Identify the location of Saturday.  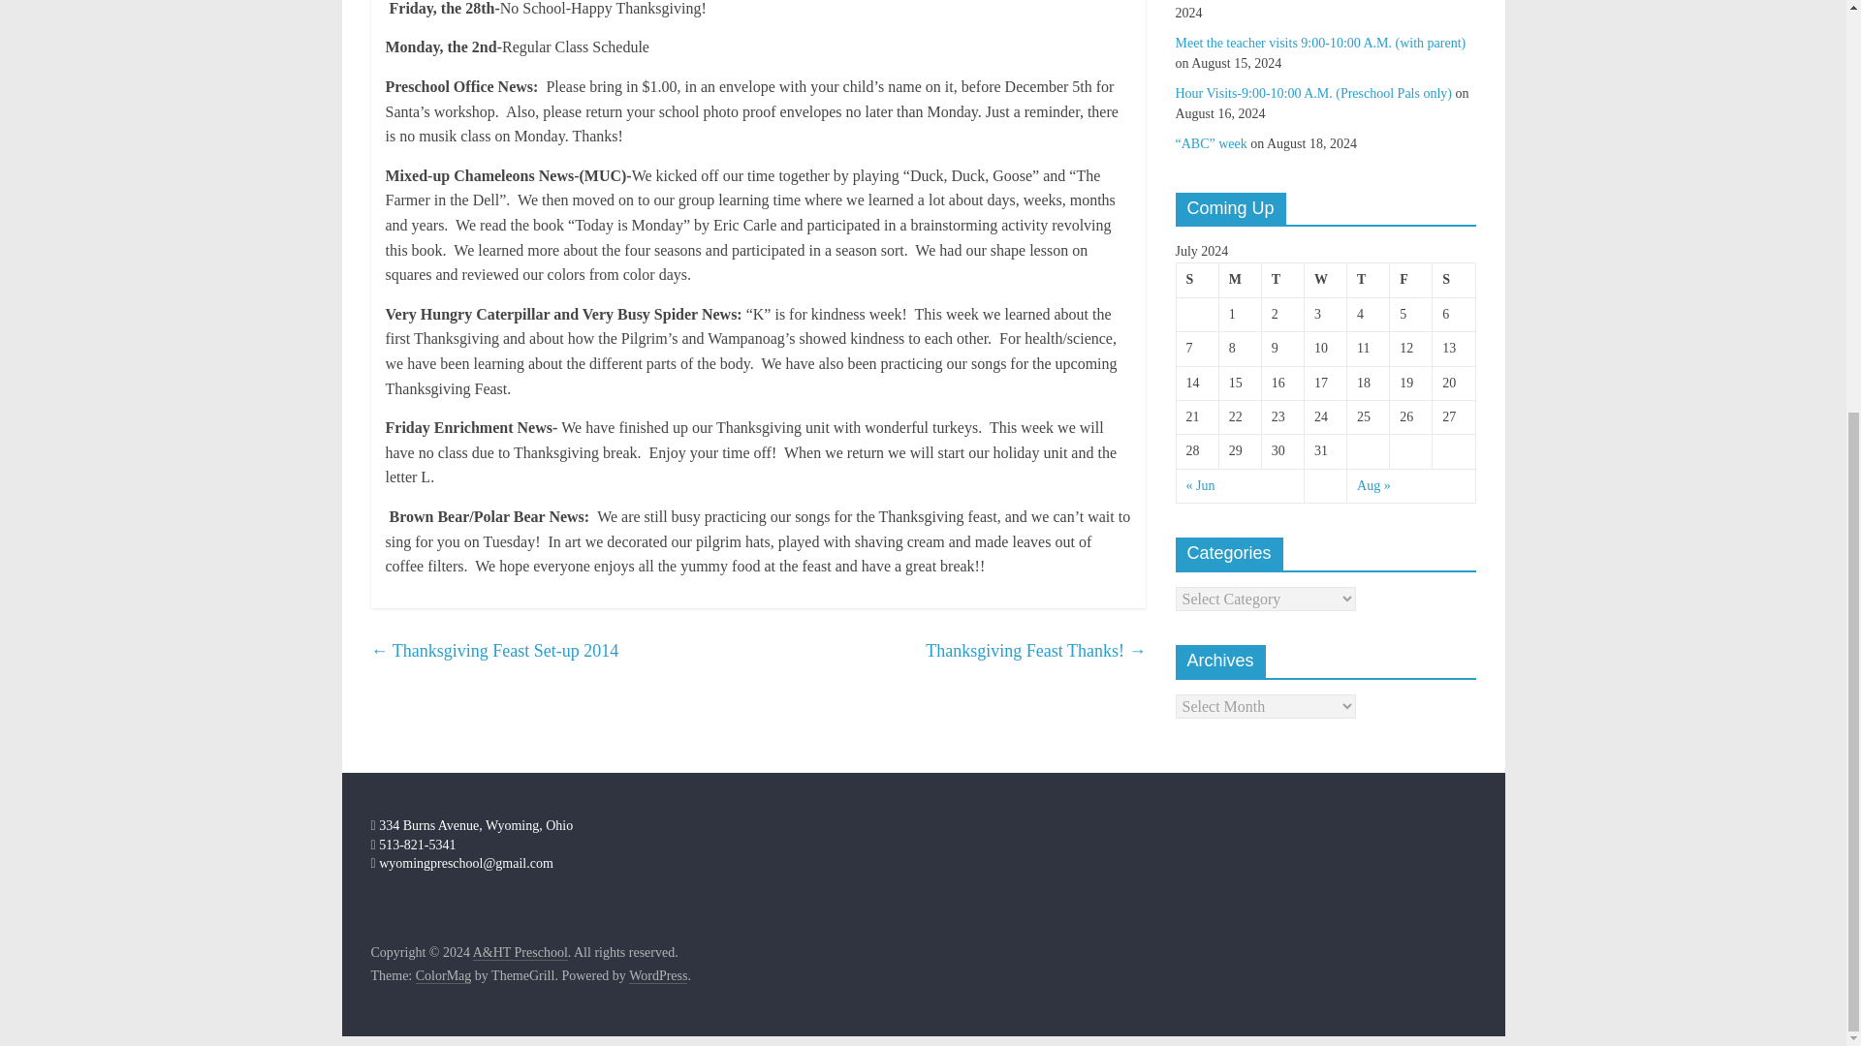
(1454, 280).